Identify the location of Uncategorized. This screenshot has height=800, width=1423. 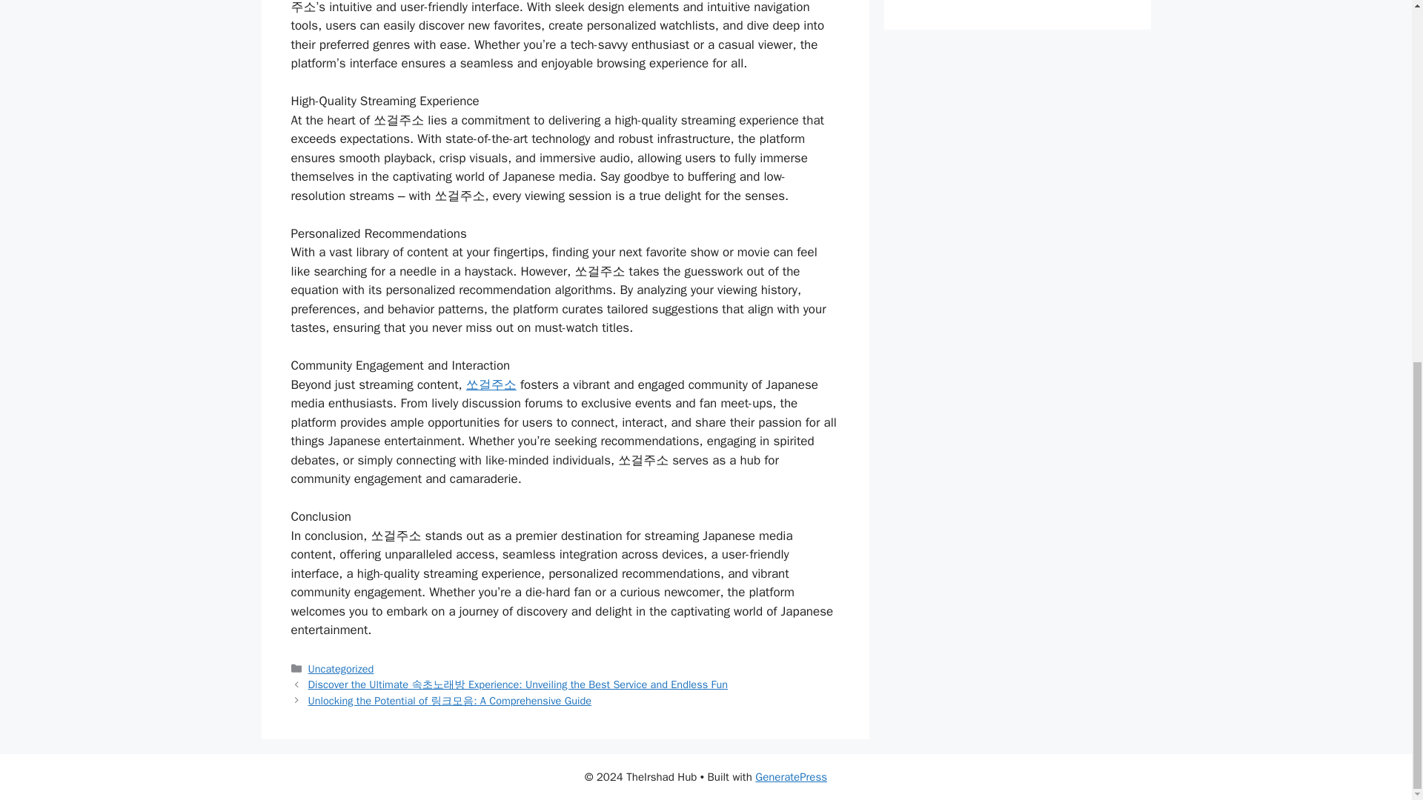
(341, 668).